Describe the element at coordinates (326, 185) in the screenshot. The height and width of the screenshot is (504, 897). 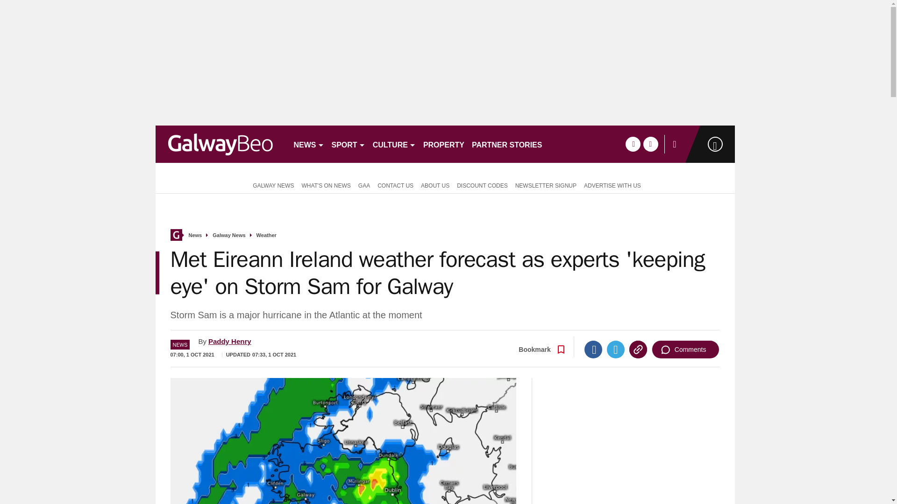
I see `WHAT'S ON NEWS` at that location.